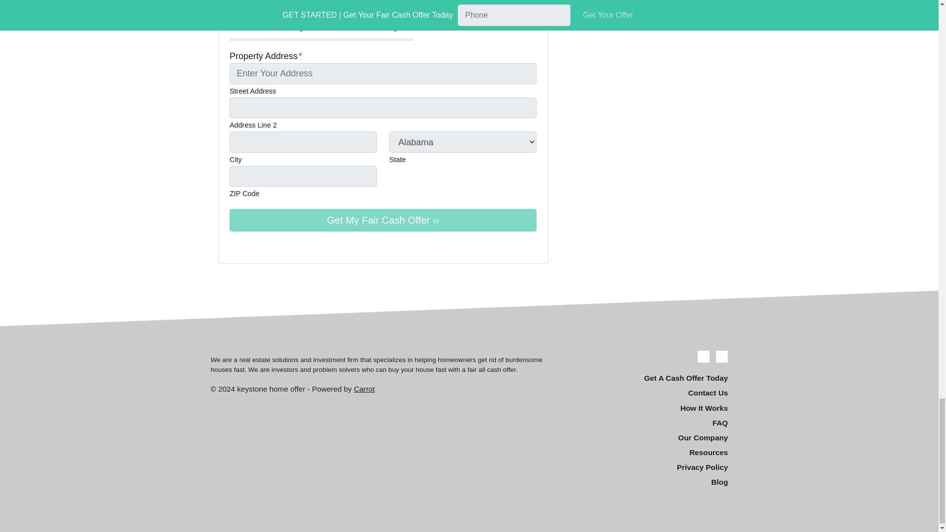 The height and width of the screenshot is (532, 946). Describe the element at coordinates (236, 246) in the screenshot. I see `Facebook` at that location.